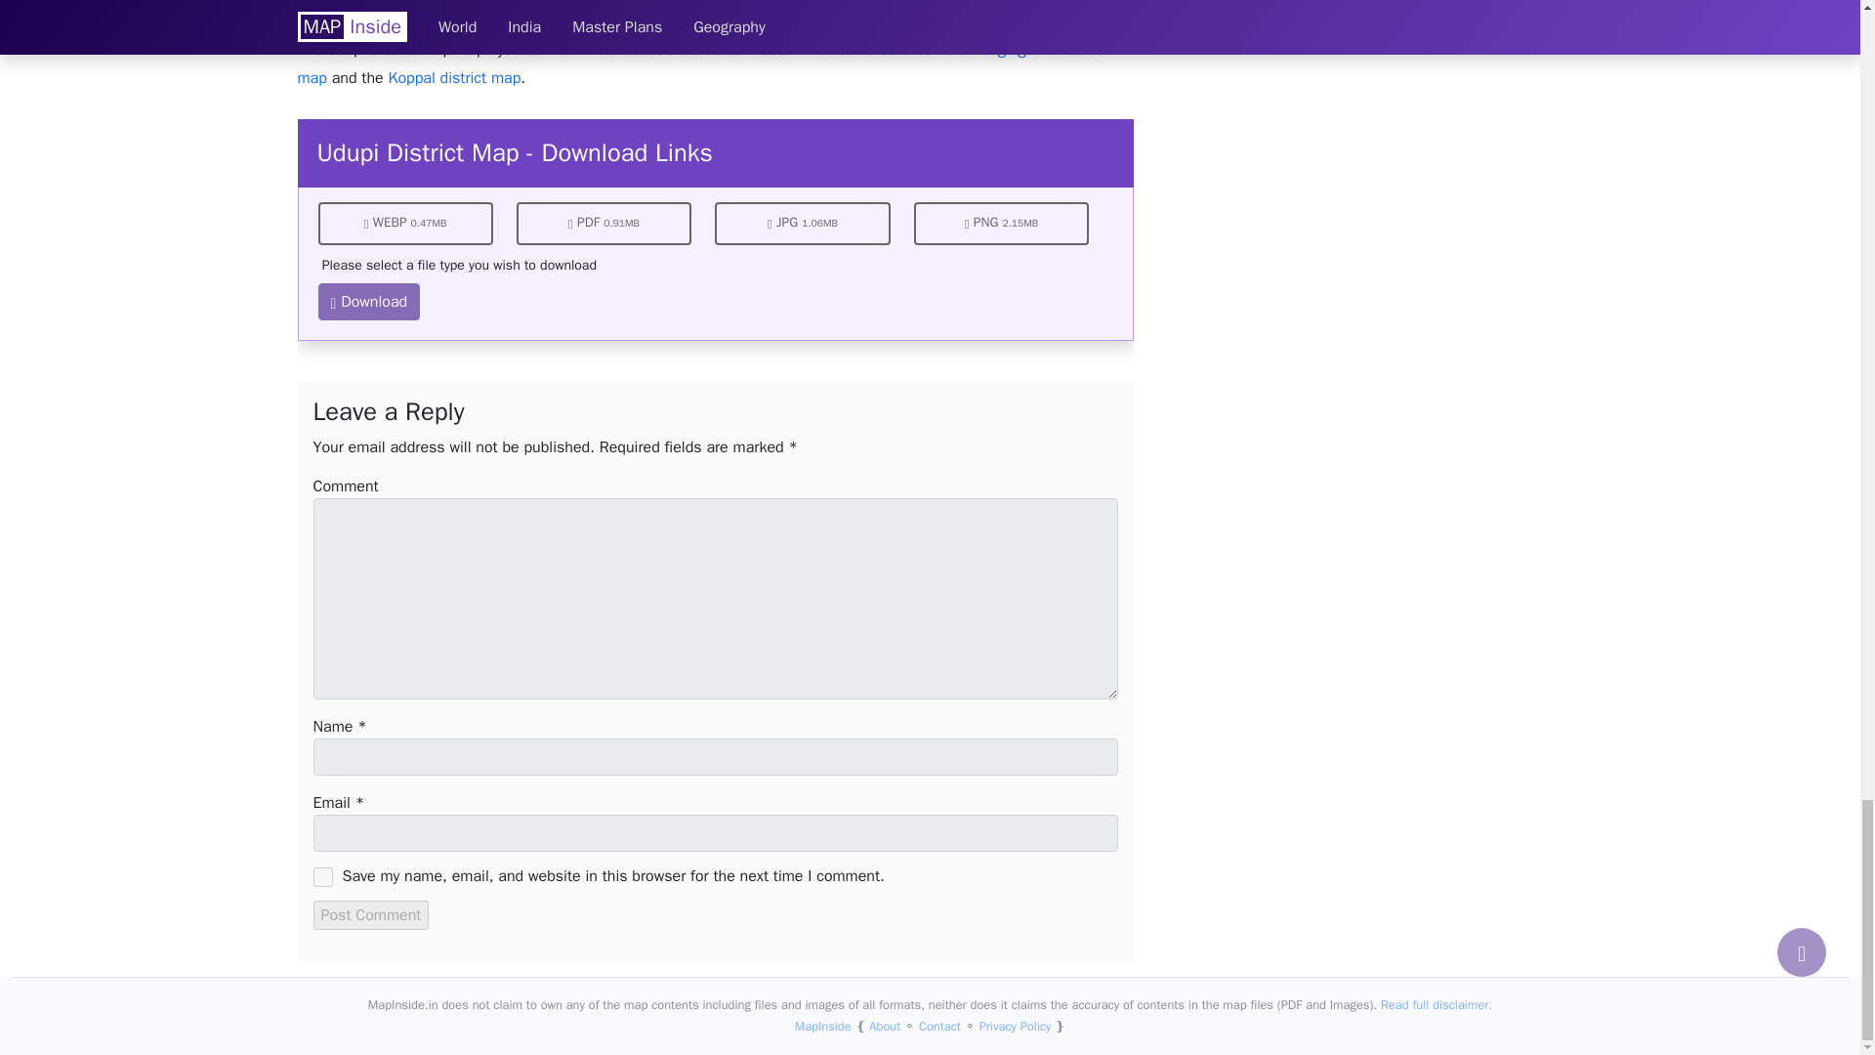 This screenshot has height=1055, width=1875. What do you see at coordinates (322, 877) in the screenshot?
I see `yes` at bounding box center [322, 877].